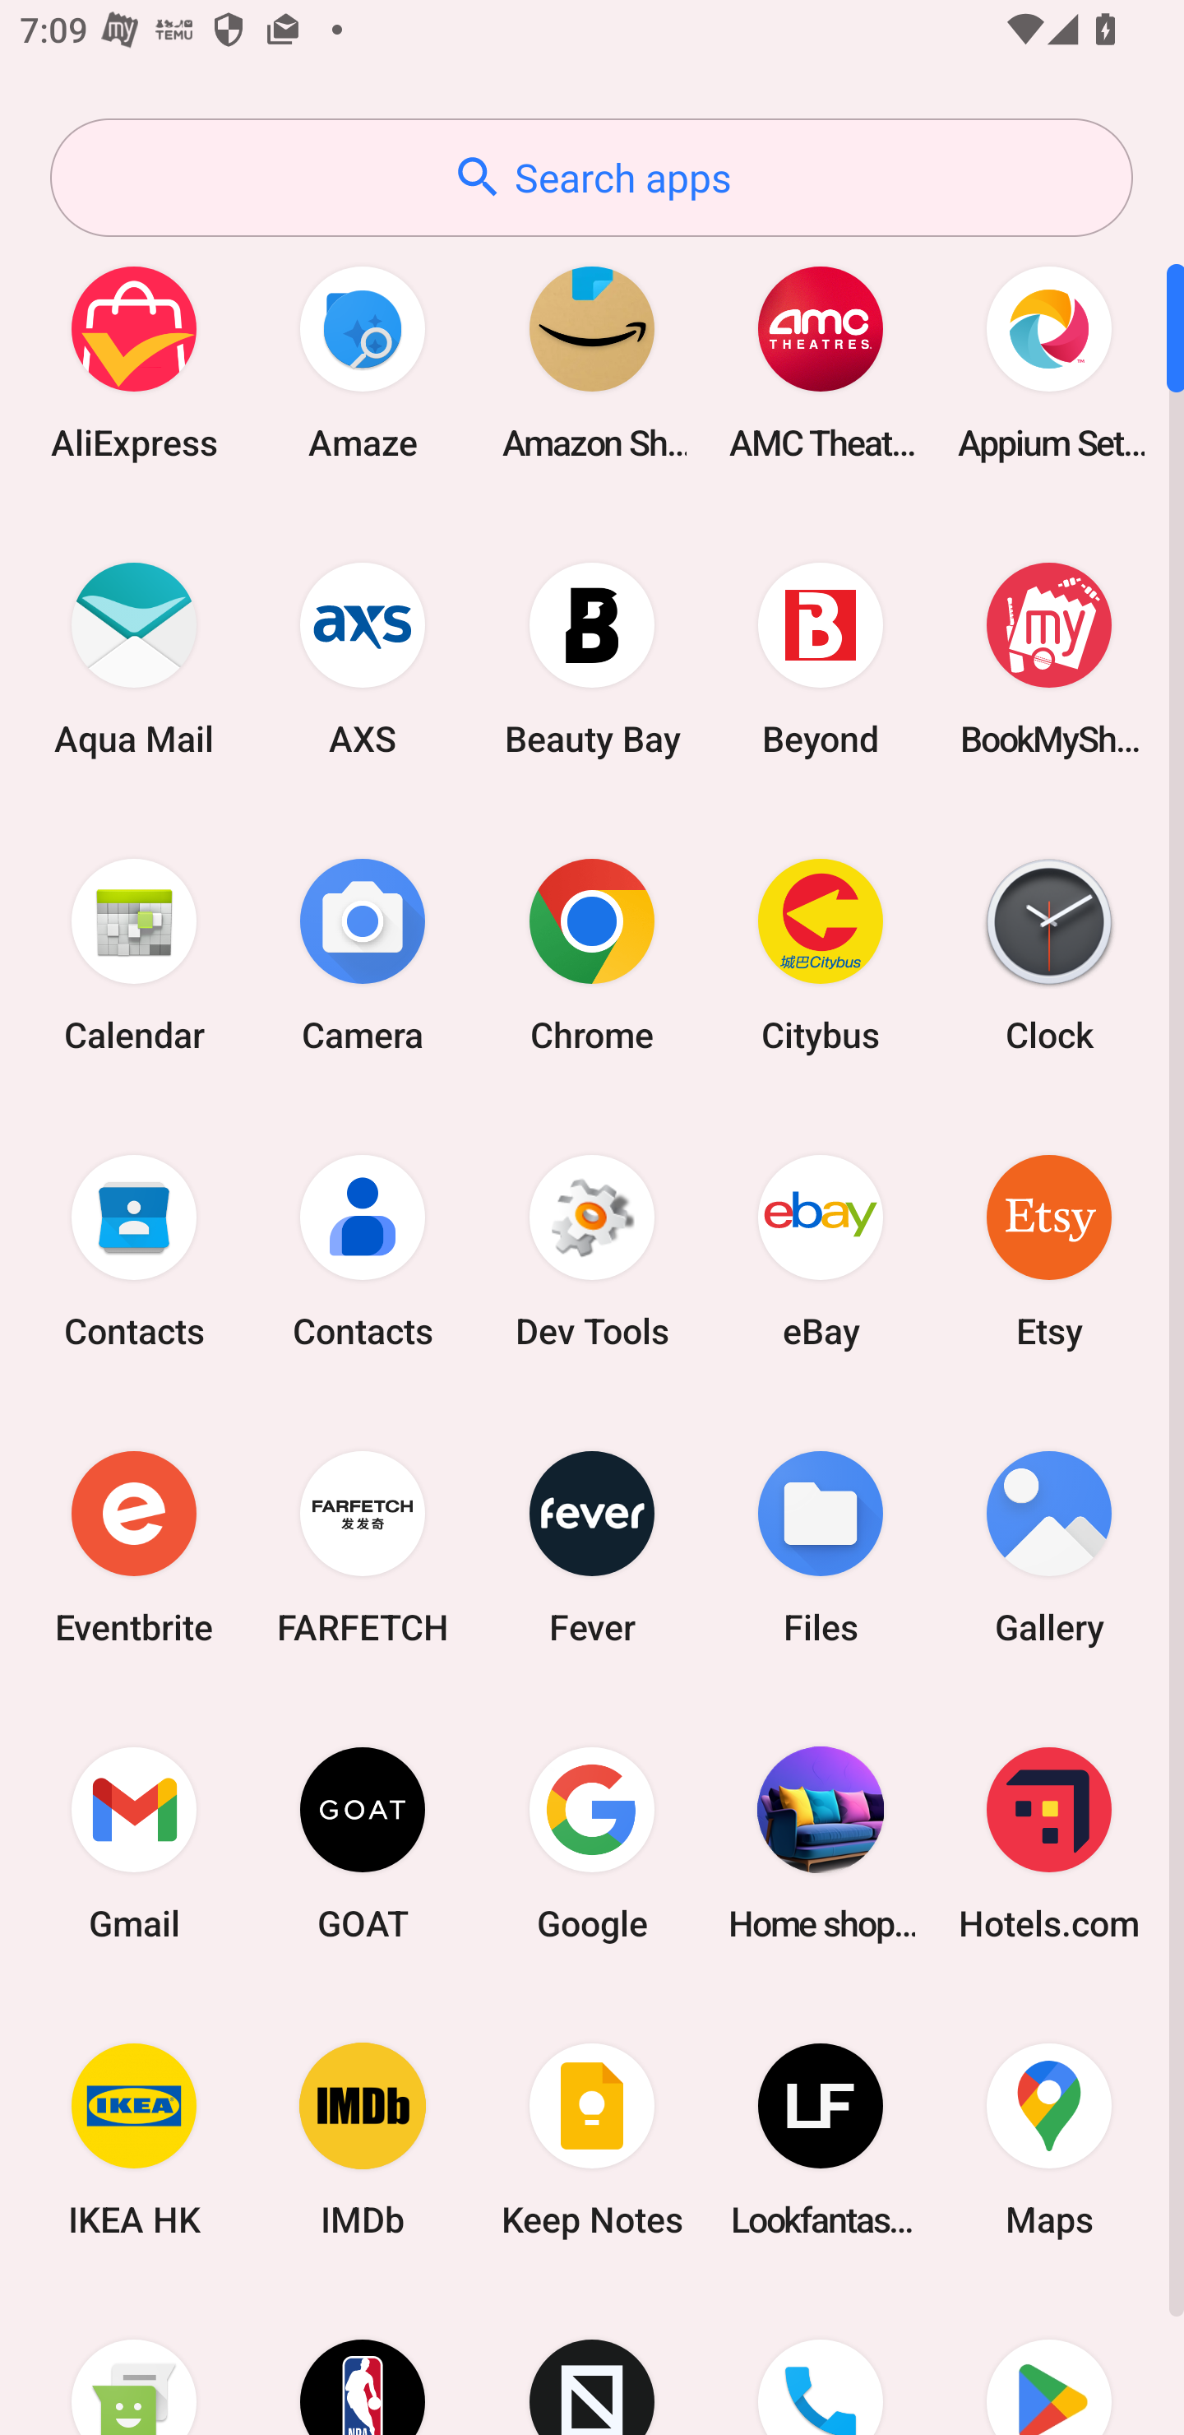 The width and height of the screenshot is (1184, 2435). Describe the element at coordinates (821, 658) in the screenshot. I see `Beyond` at that location.